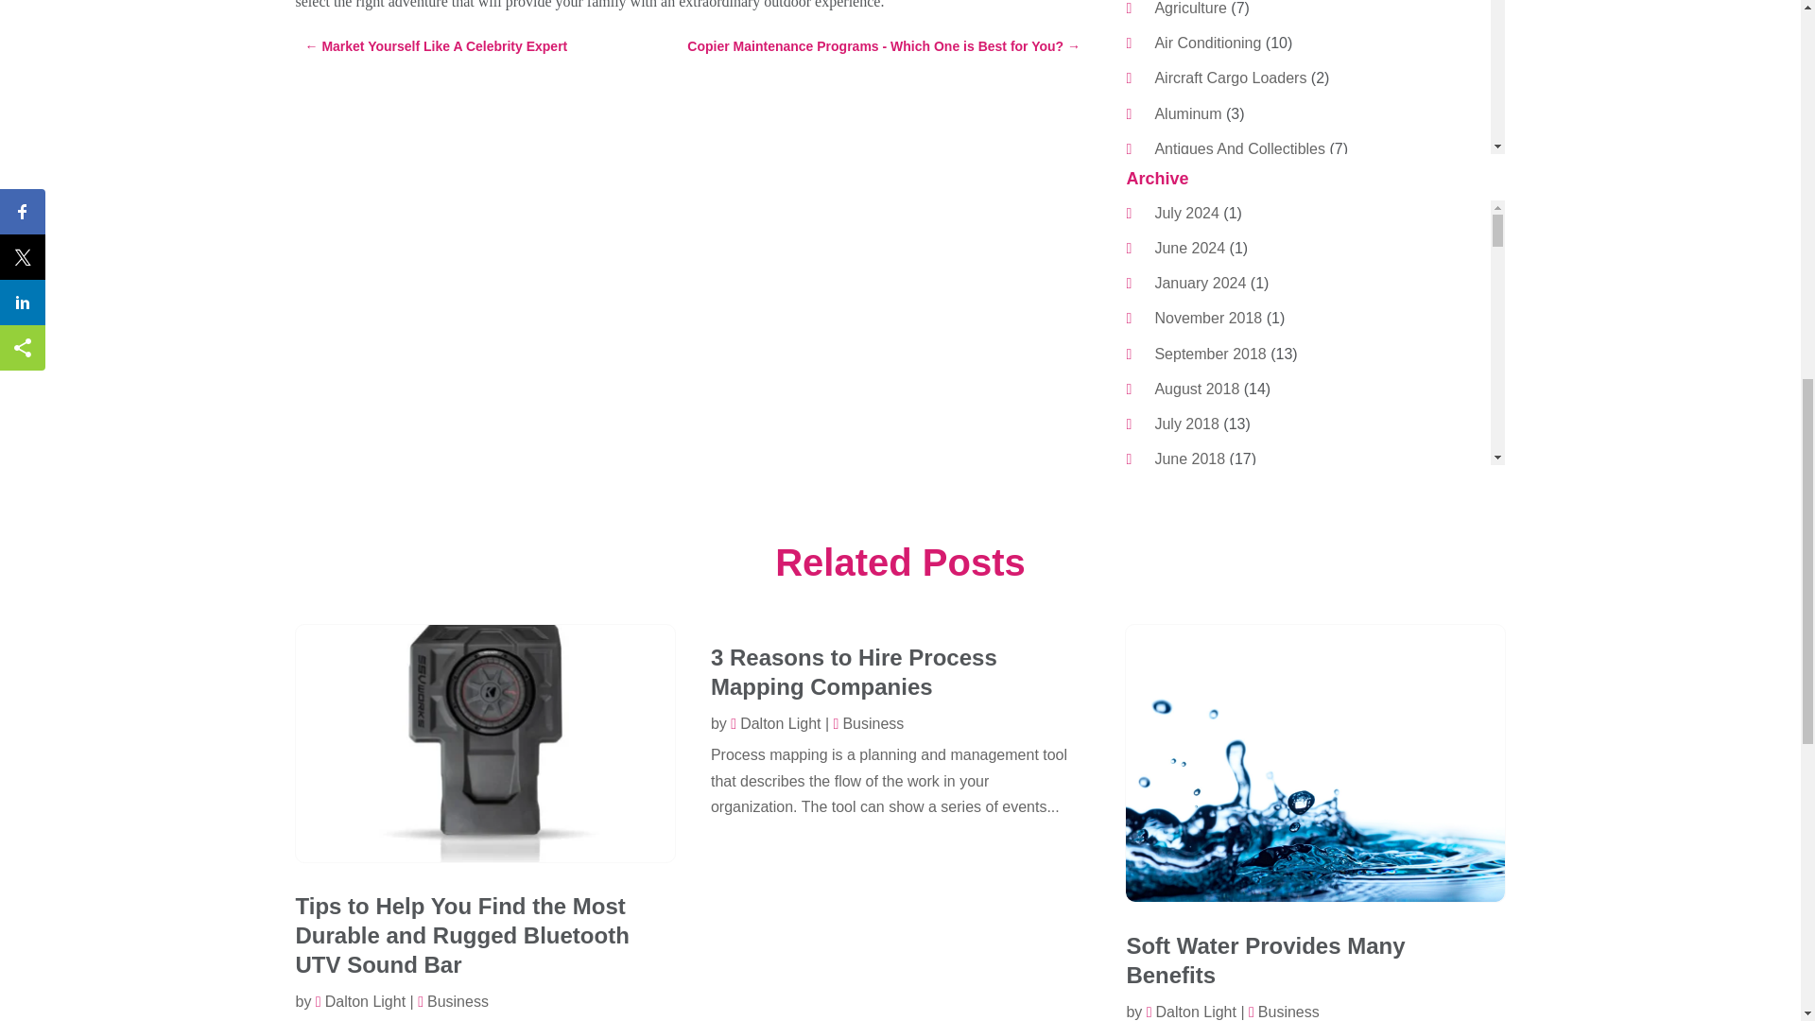  I want to click on Antiques And Collectibles, so click(1239, 149).